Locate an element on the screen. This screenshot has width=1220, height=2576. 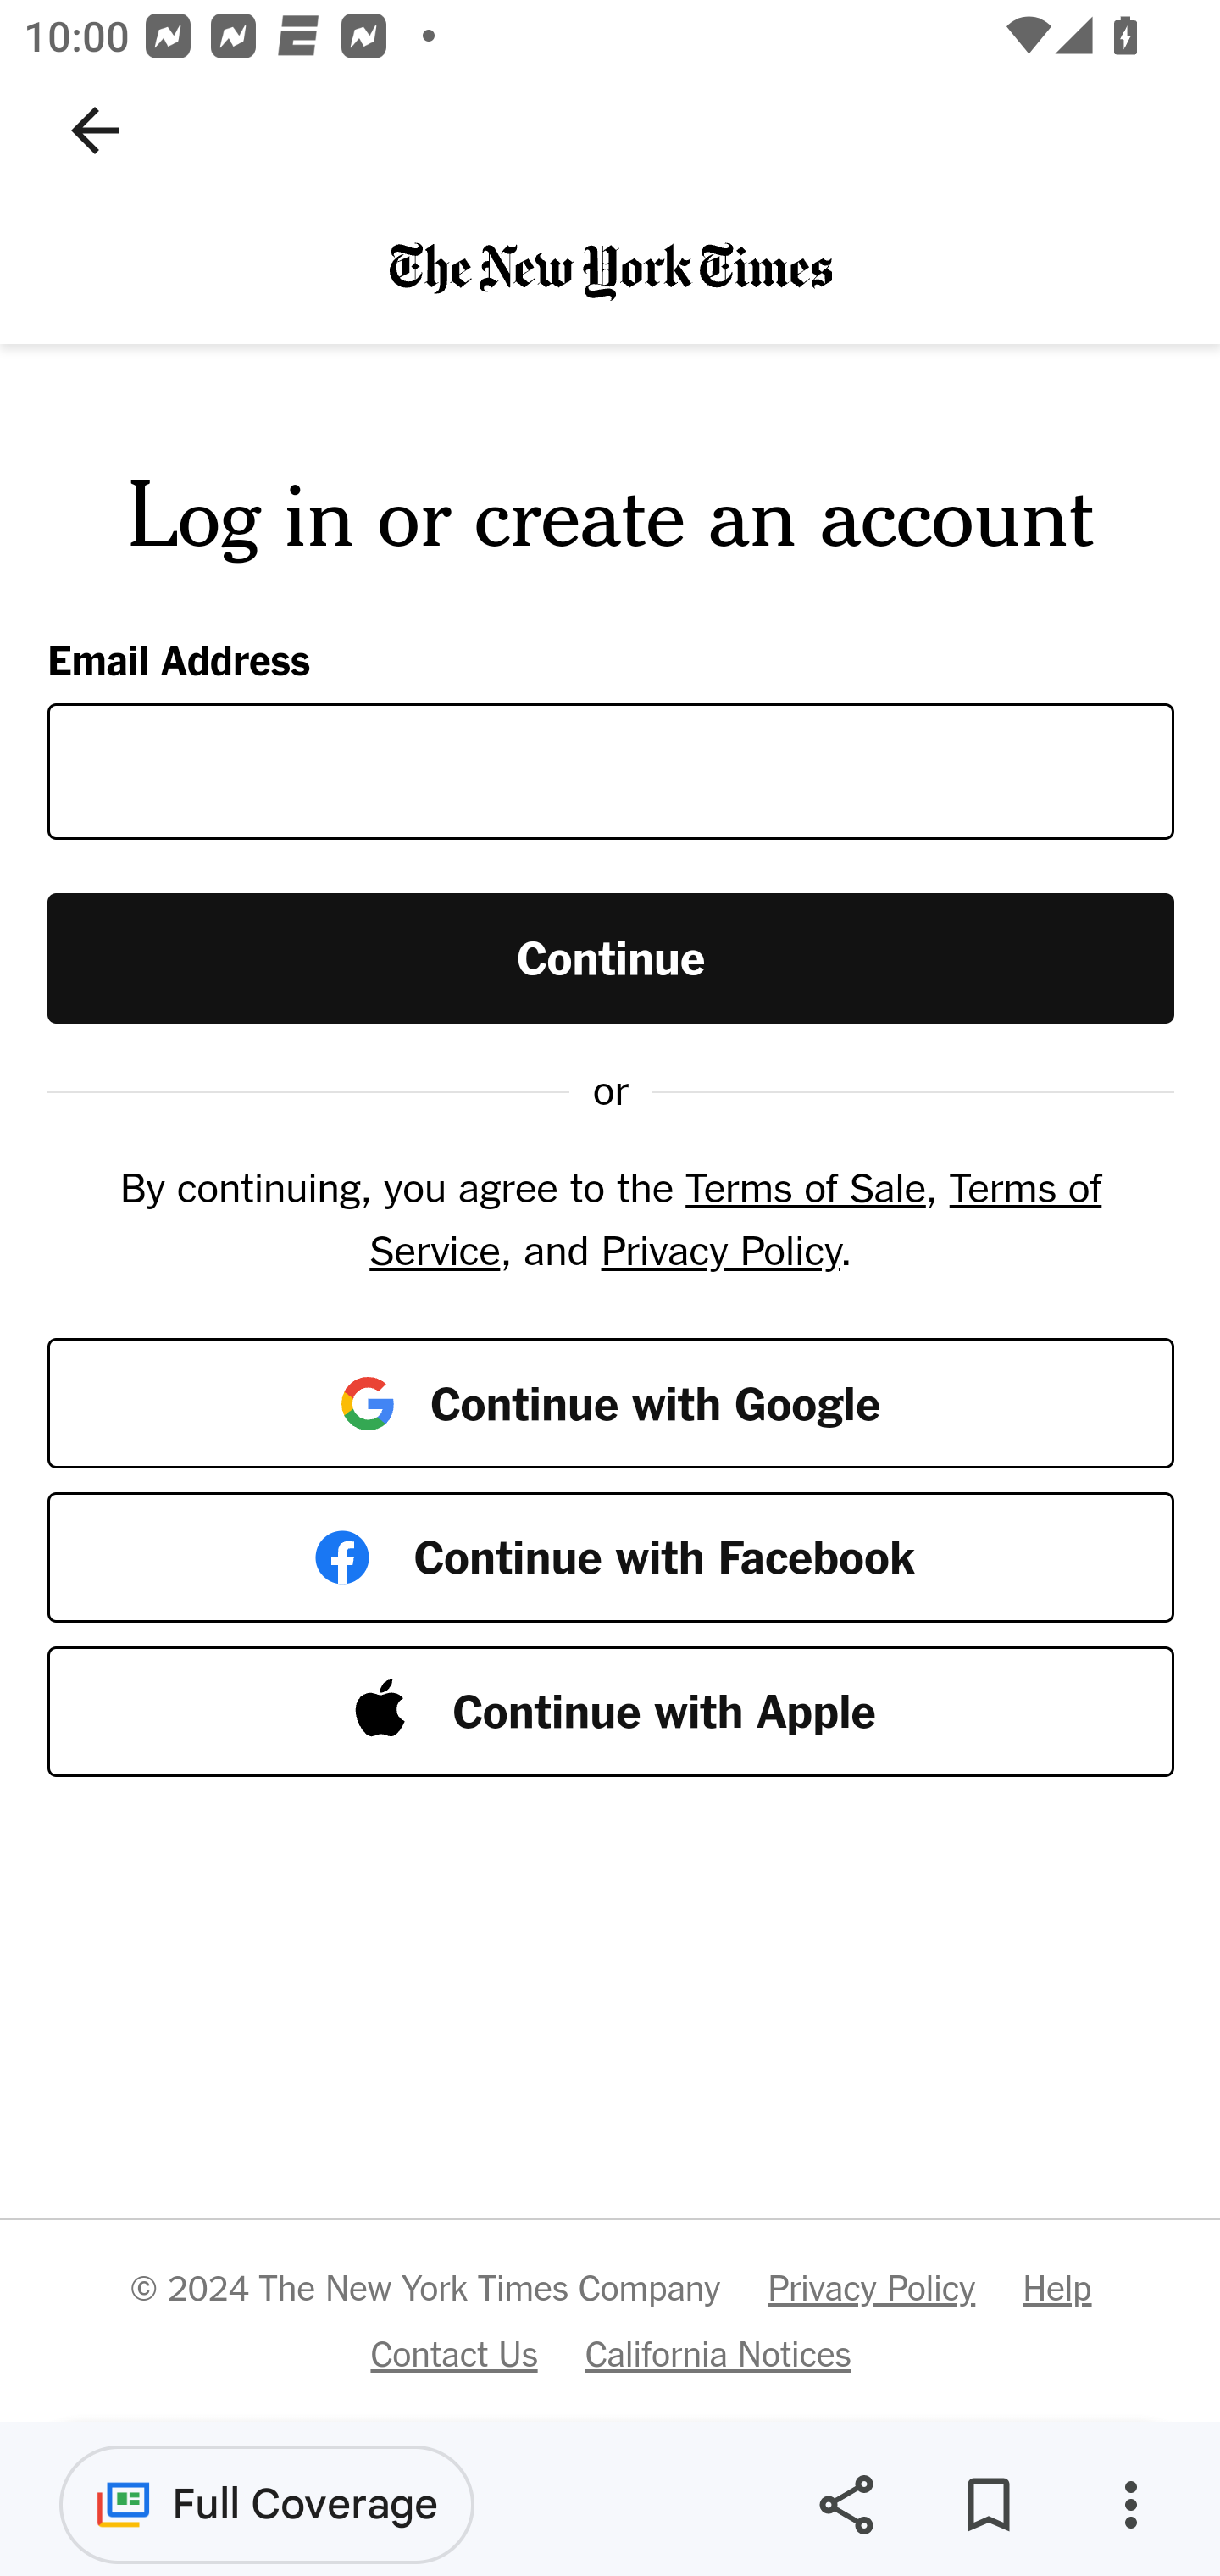
Share is located at coordinates (846, 2505).